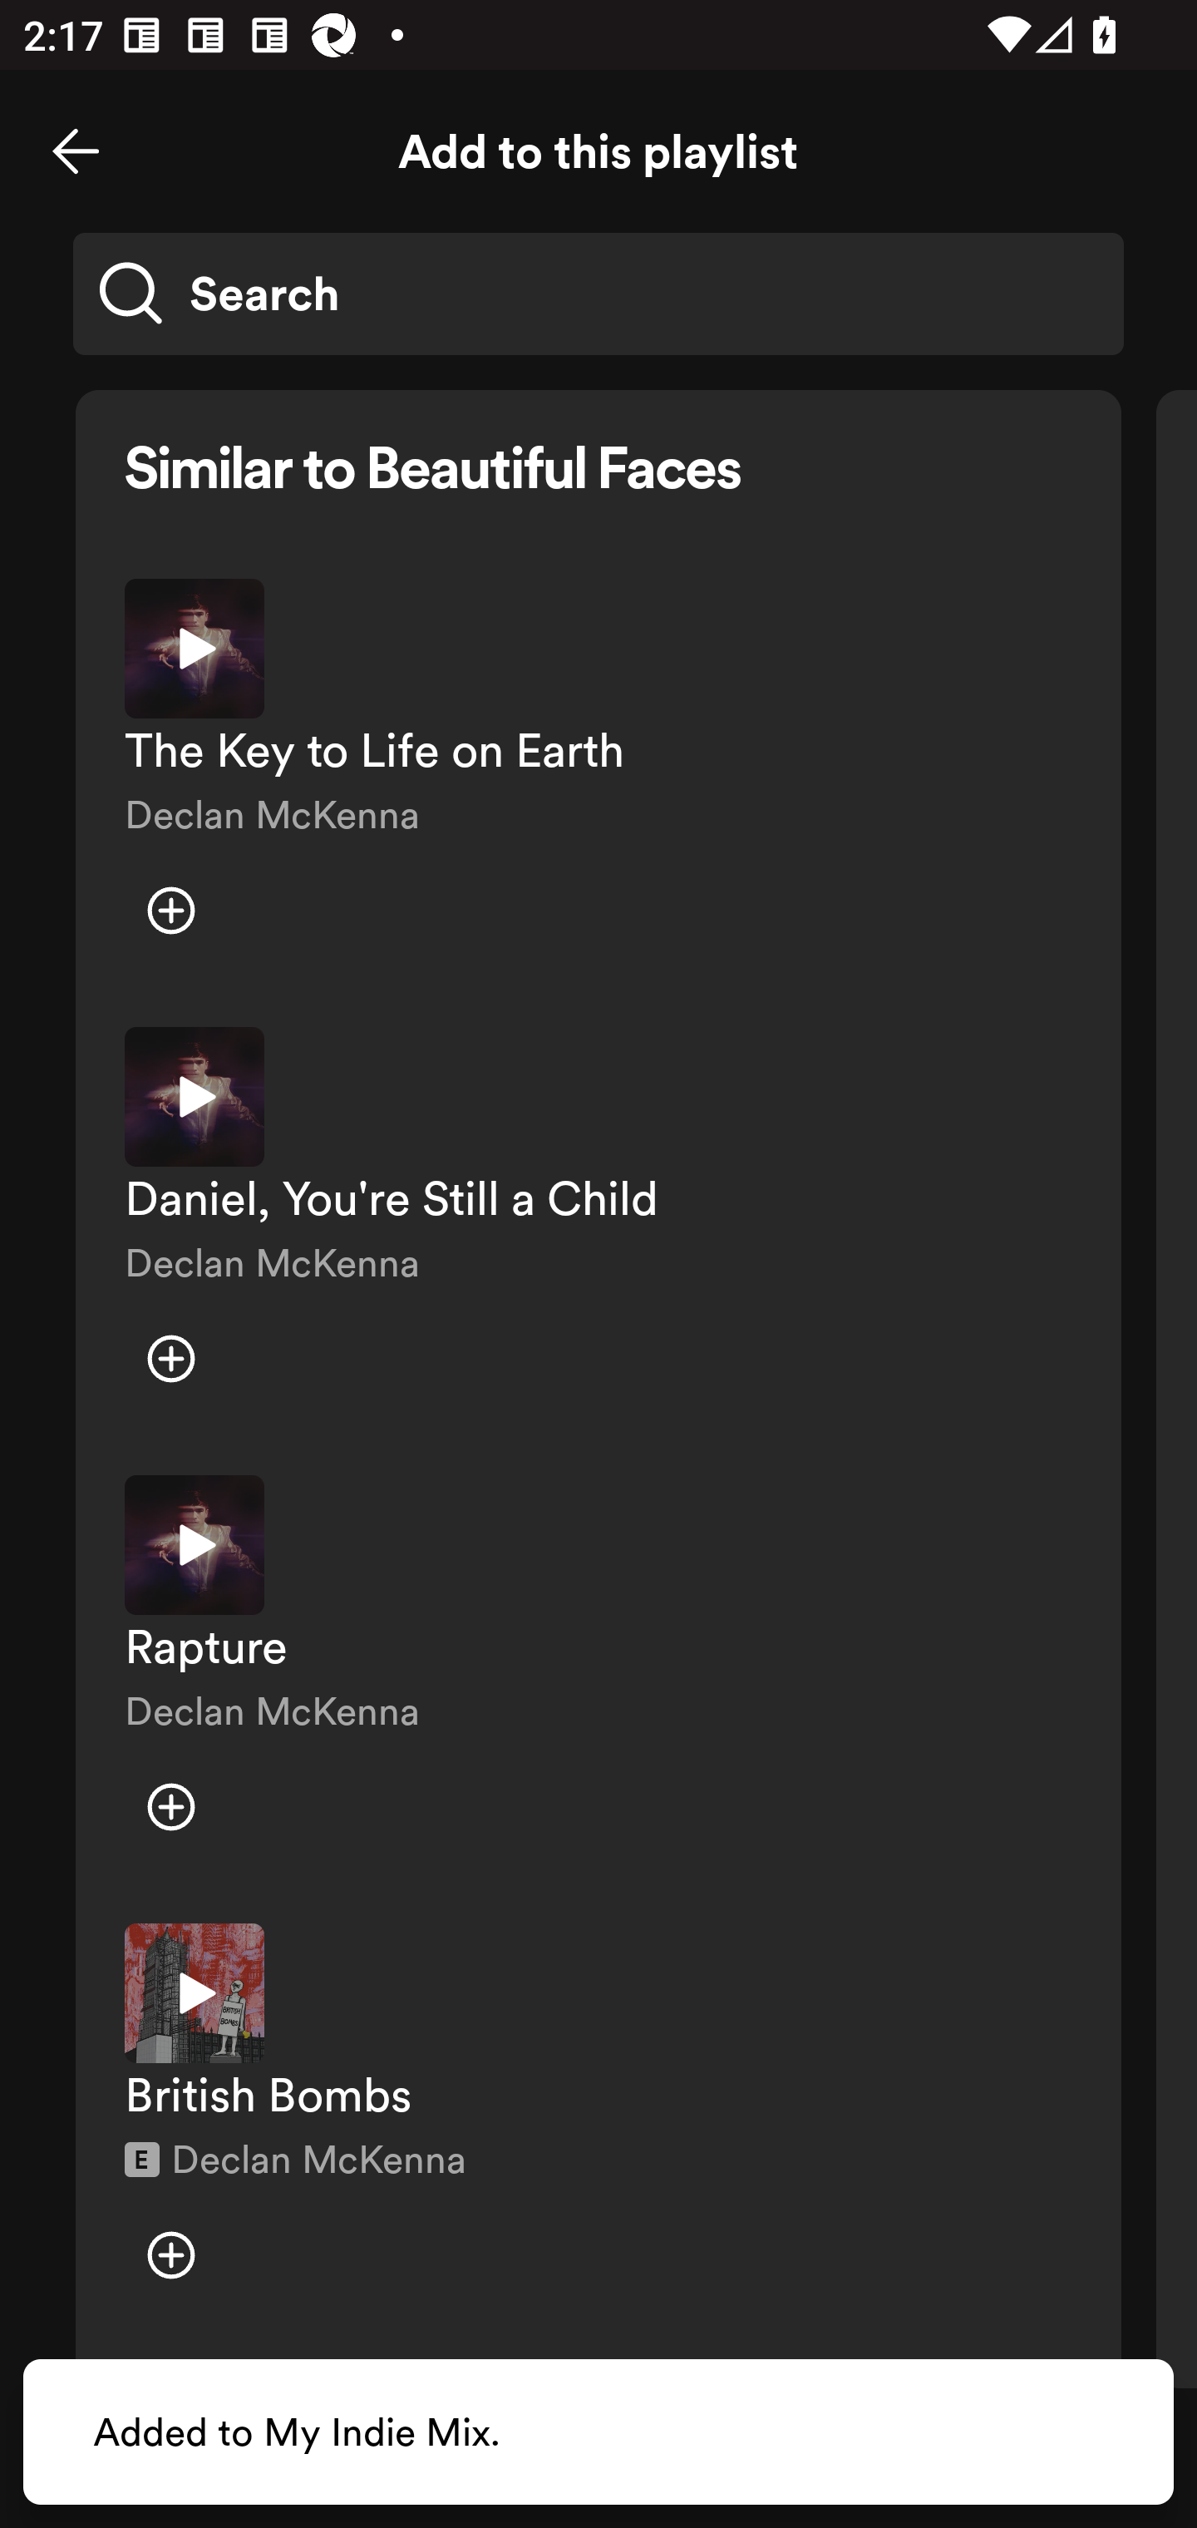 The image size is (1197, 2528). I want to click on Add item, so click(171, 1359).